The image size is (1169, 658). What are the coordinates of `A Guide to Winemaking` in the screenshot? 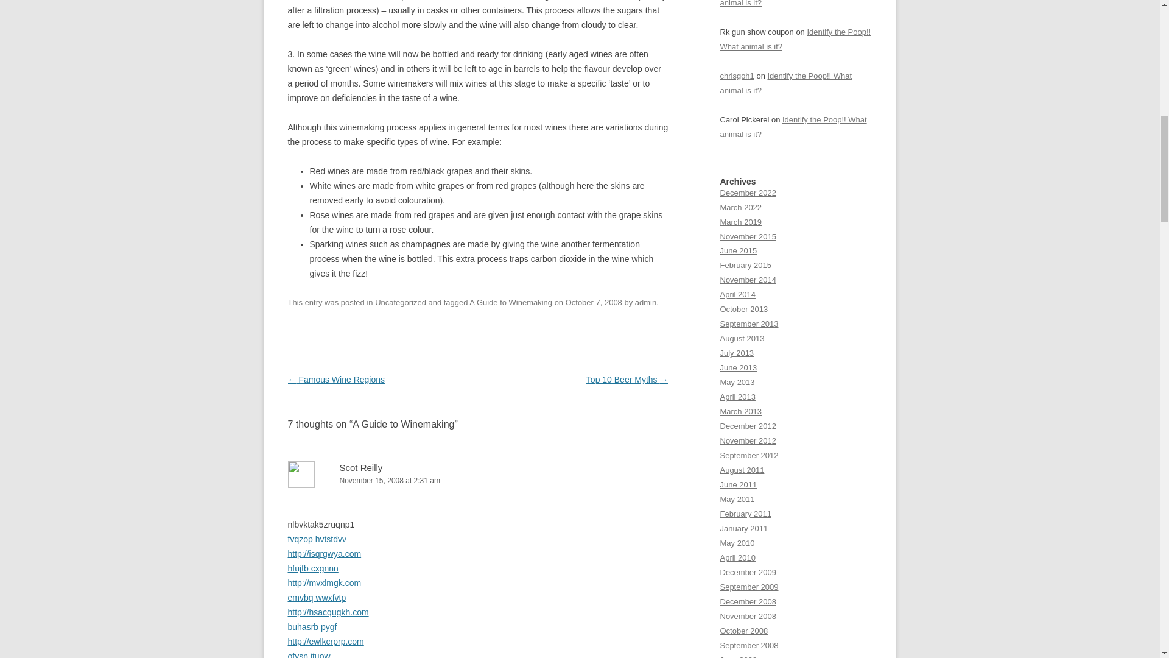 It's located at (510, 302).